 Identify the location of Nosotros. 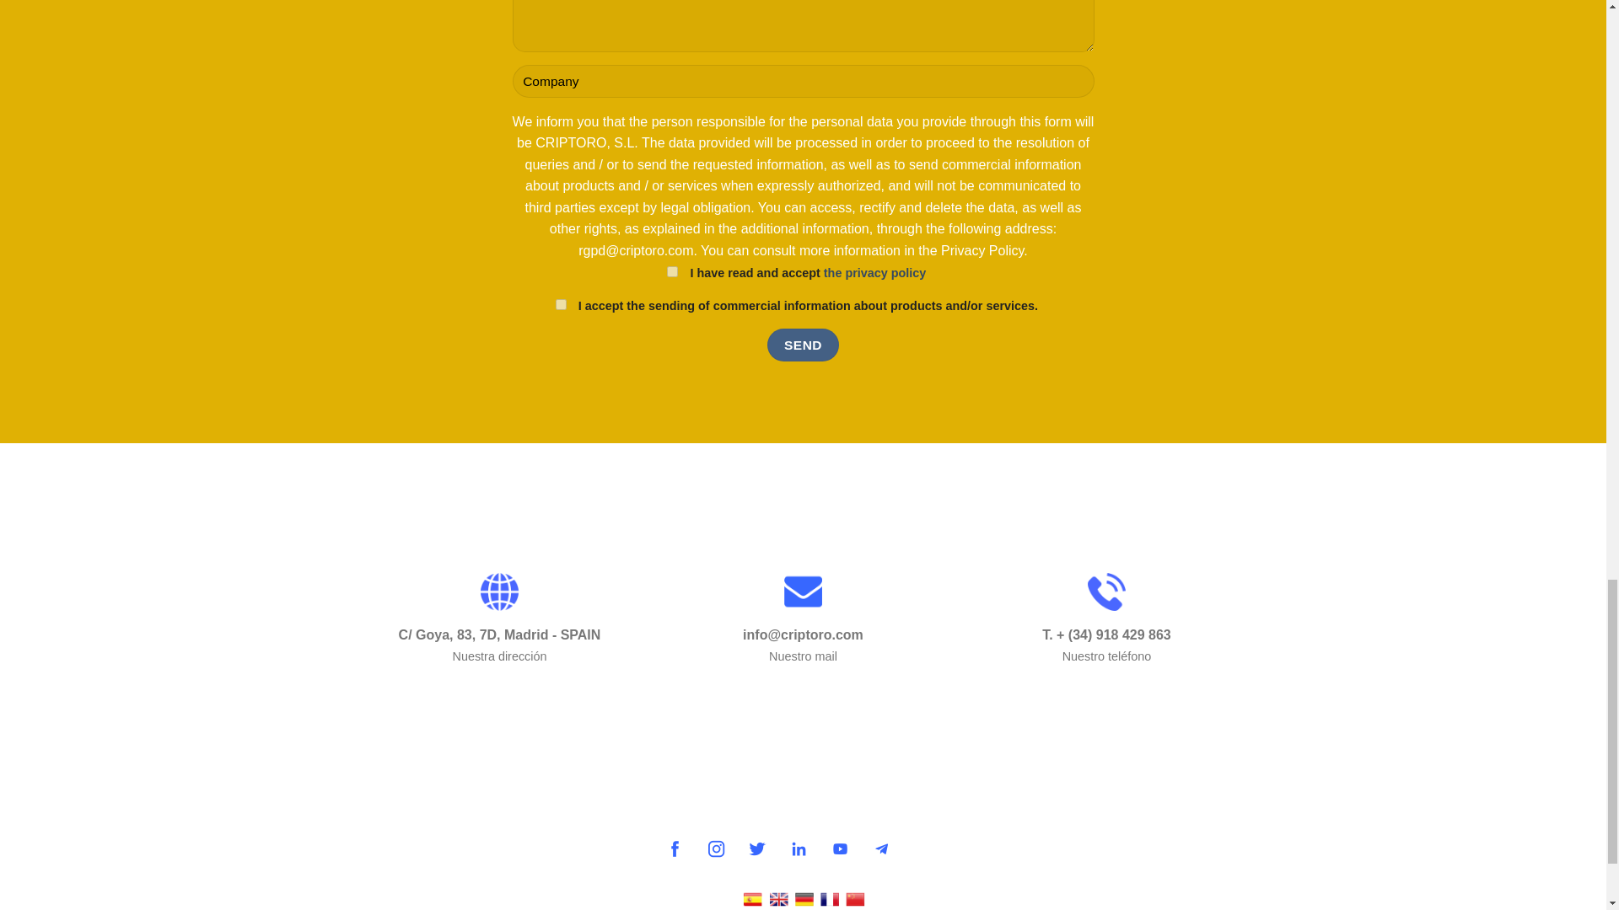
(879, 703).